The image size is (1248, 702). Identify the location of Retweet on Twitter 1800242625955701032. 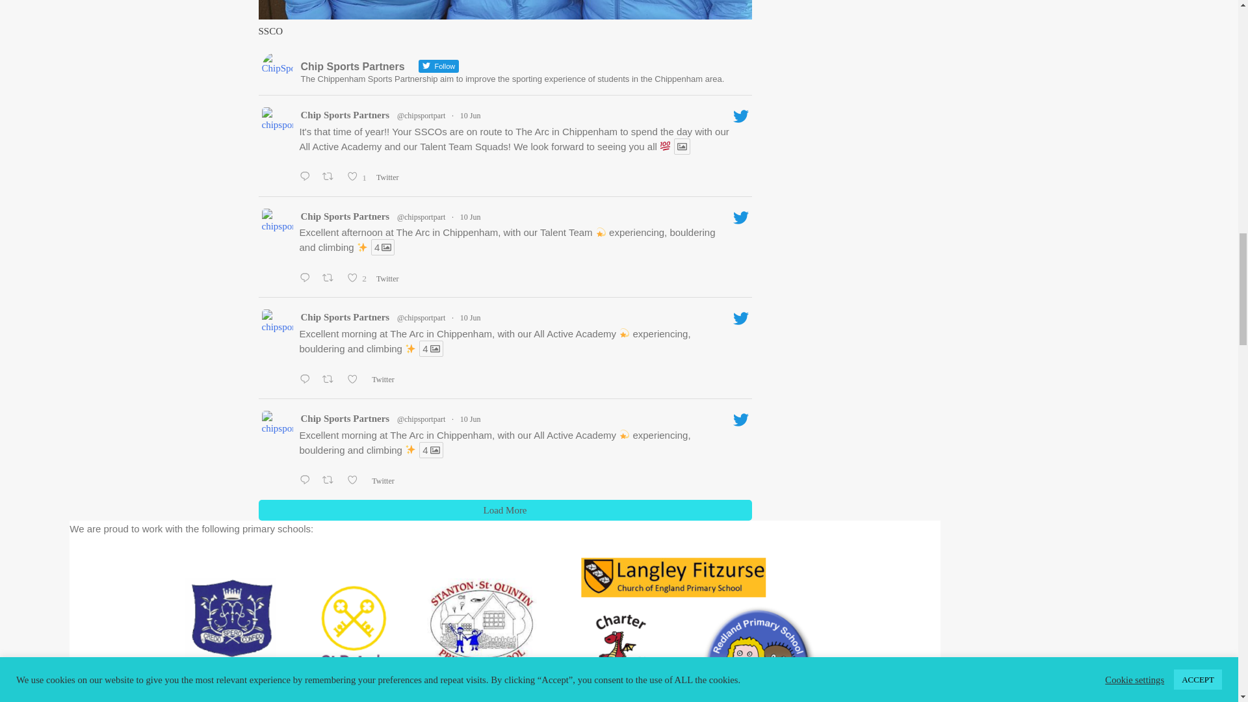
(359, 278).